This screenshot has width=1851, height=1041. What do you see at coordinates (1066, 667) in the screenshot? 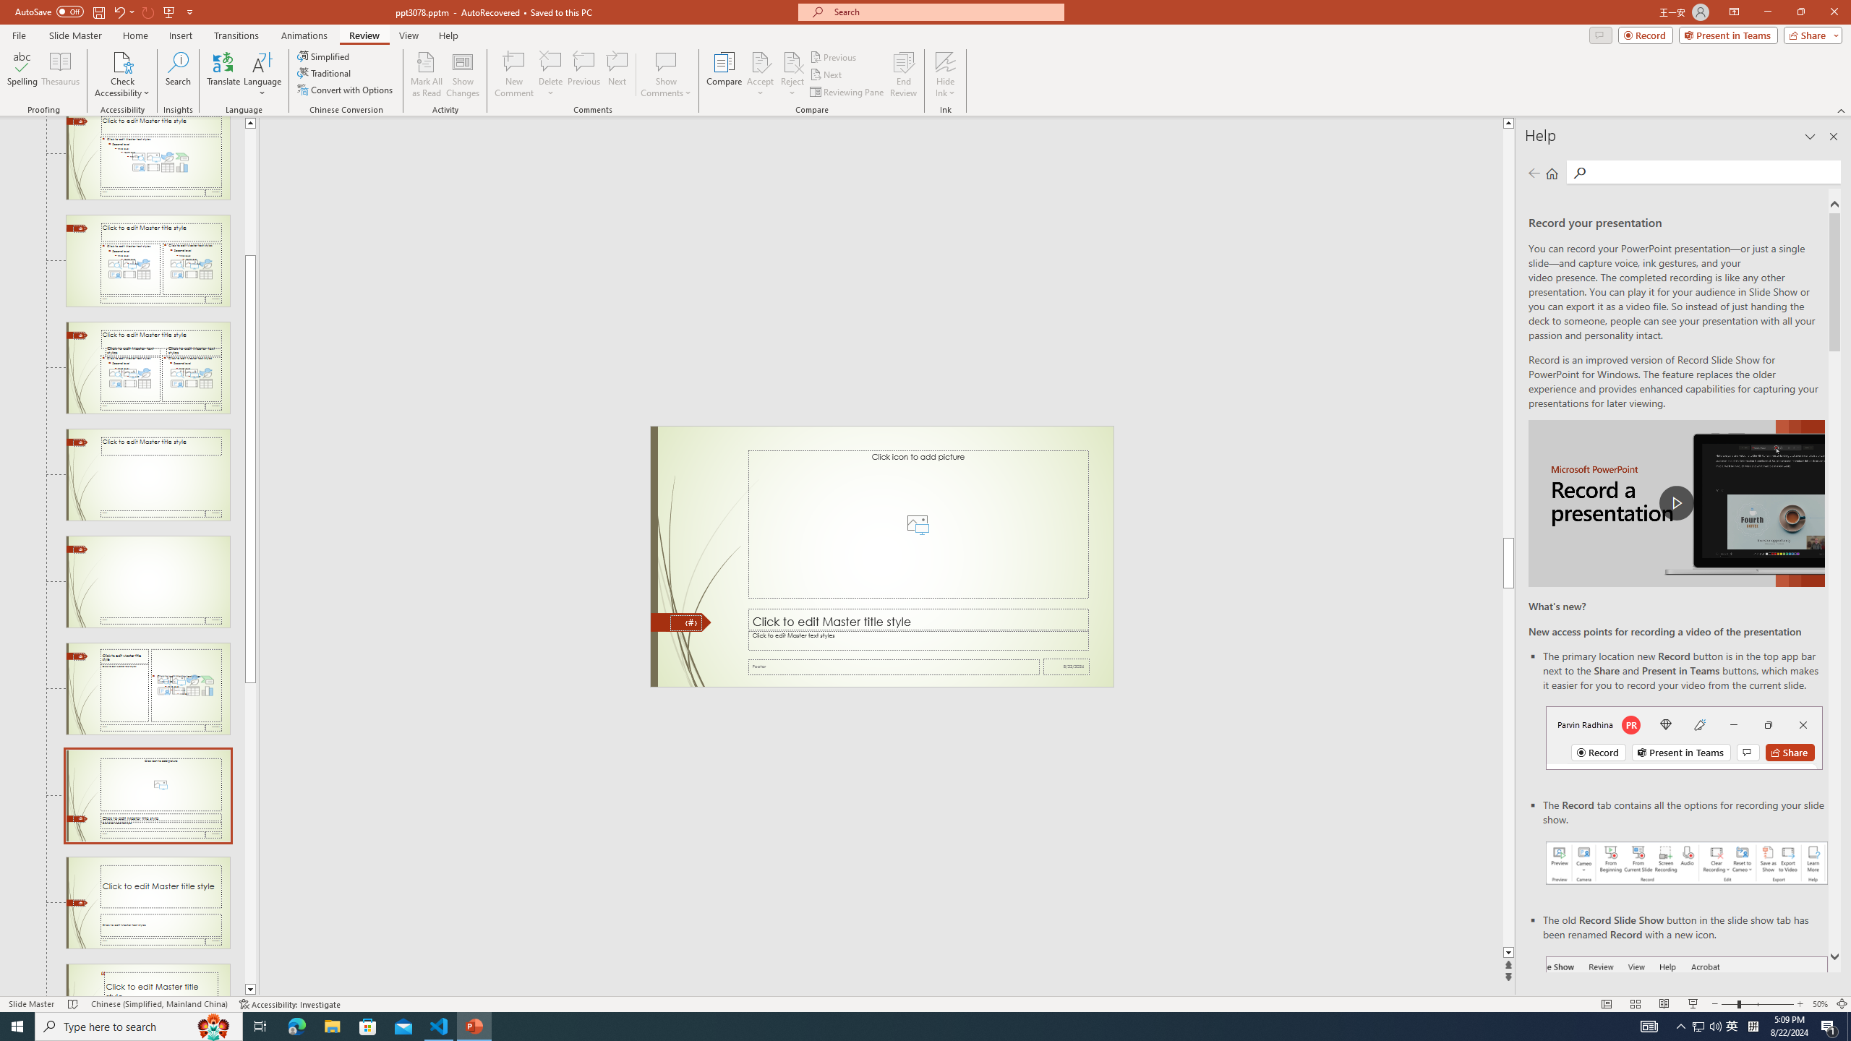
I see `Date` at bounding box center [1066, 667].